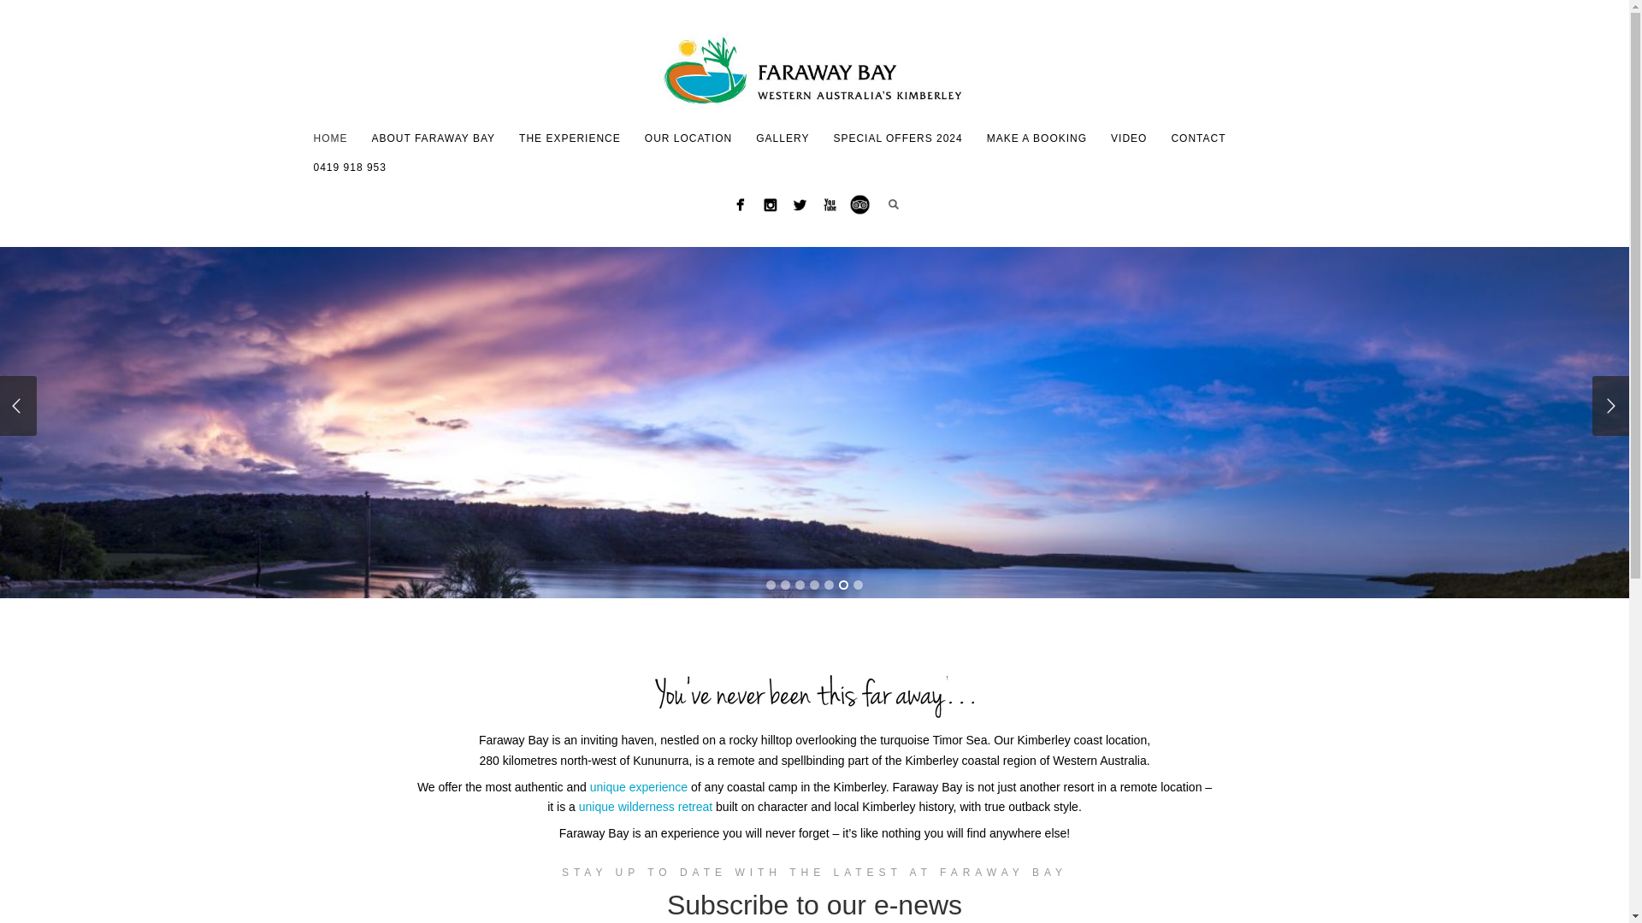 Image resolution: width=1642 pixels, height=923 pixels. Describe the element at coordinates (688, 138) in the screenshot. I see `OUR LOCATION` at that location.